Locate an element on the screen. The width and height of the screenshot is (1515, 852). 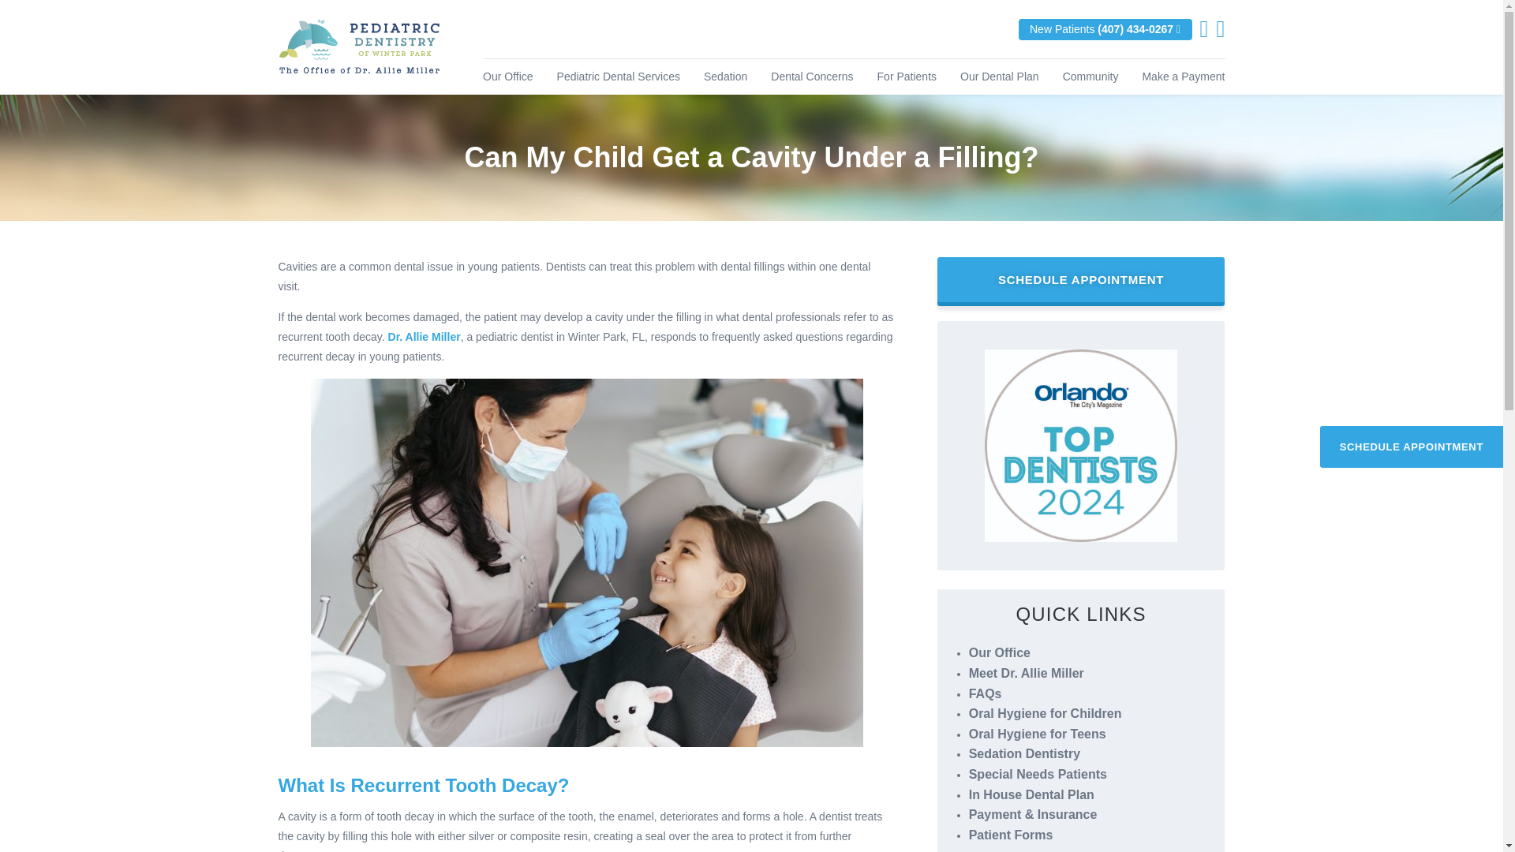
Dental Concerns is located at coordinates (811, 76).